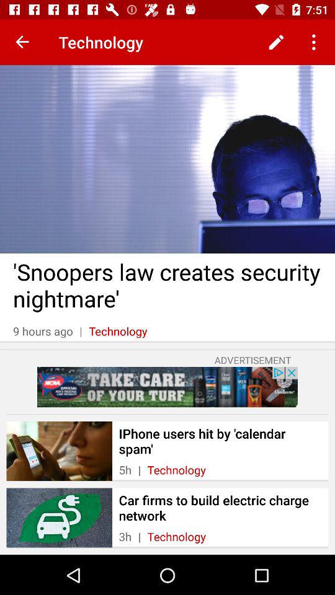 This screenshot has height=595, width=335. Describe the element at coordinates (167, 387) in the screenshot. I see `oepn the advertisement` at that location.